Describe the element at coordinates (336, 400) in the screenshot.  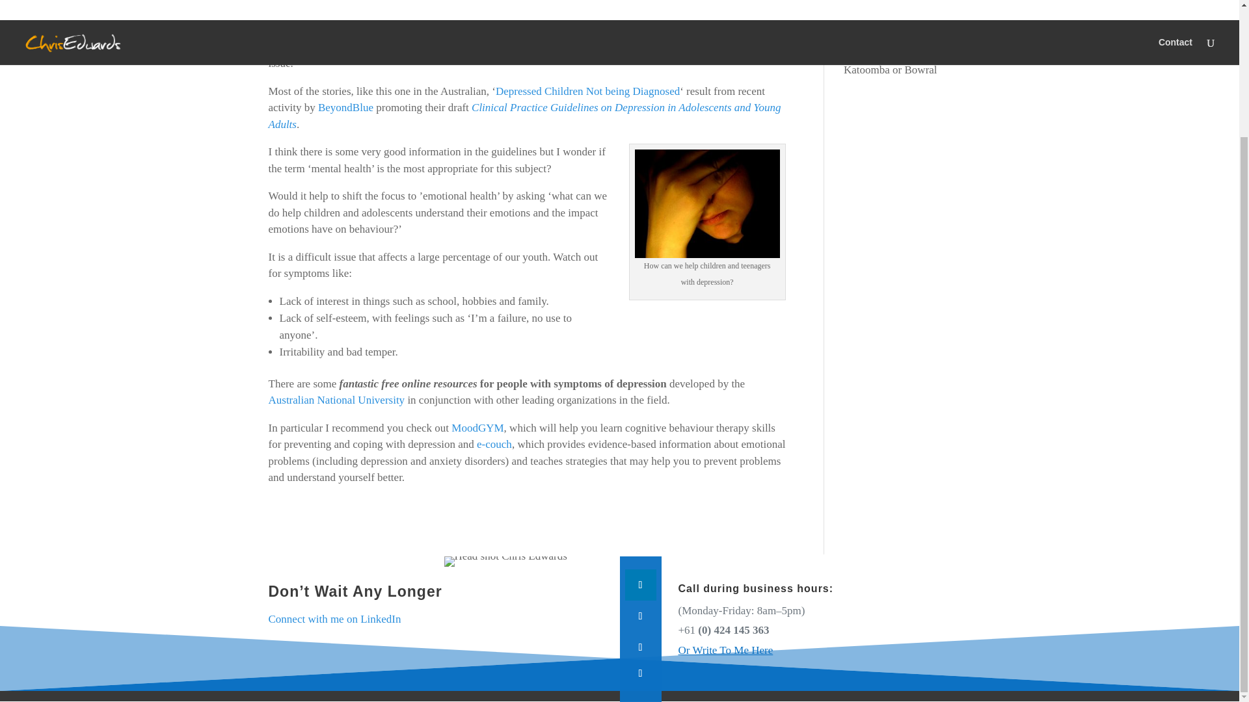
I see `Australian National University` at that location.